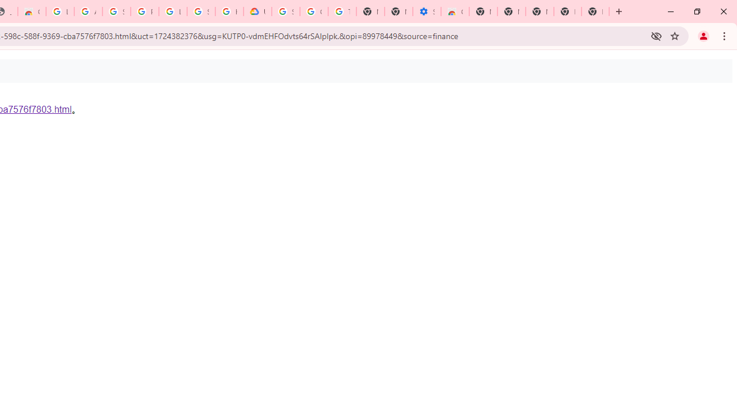 The width and height of the screenshot is (737, 414). What do you see at coordinates (201, 11) in the screenshot?
I see `Sign in - Google Accounts` at bounding box center [201, 11].